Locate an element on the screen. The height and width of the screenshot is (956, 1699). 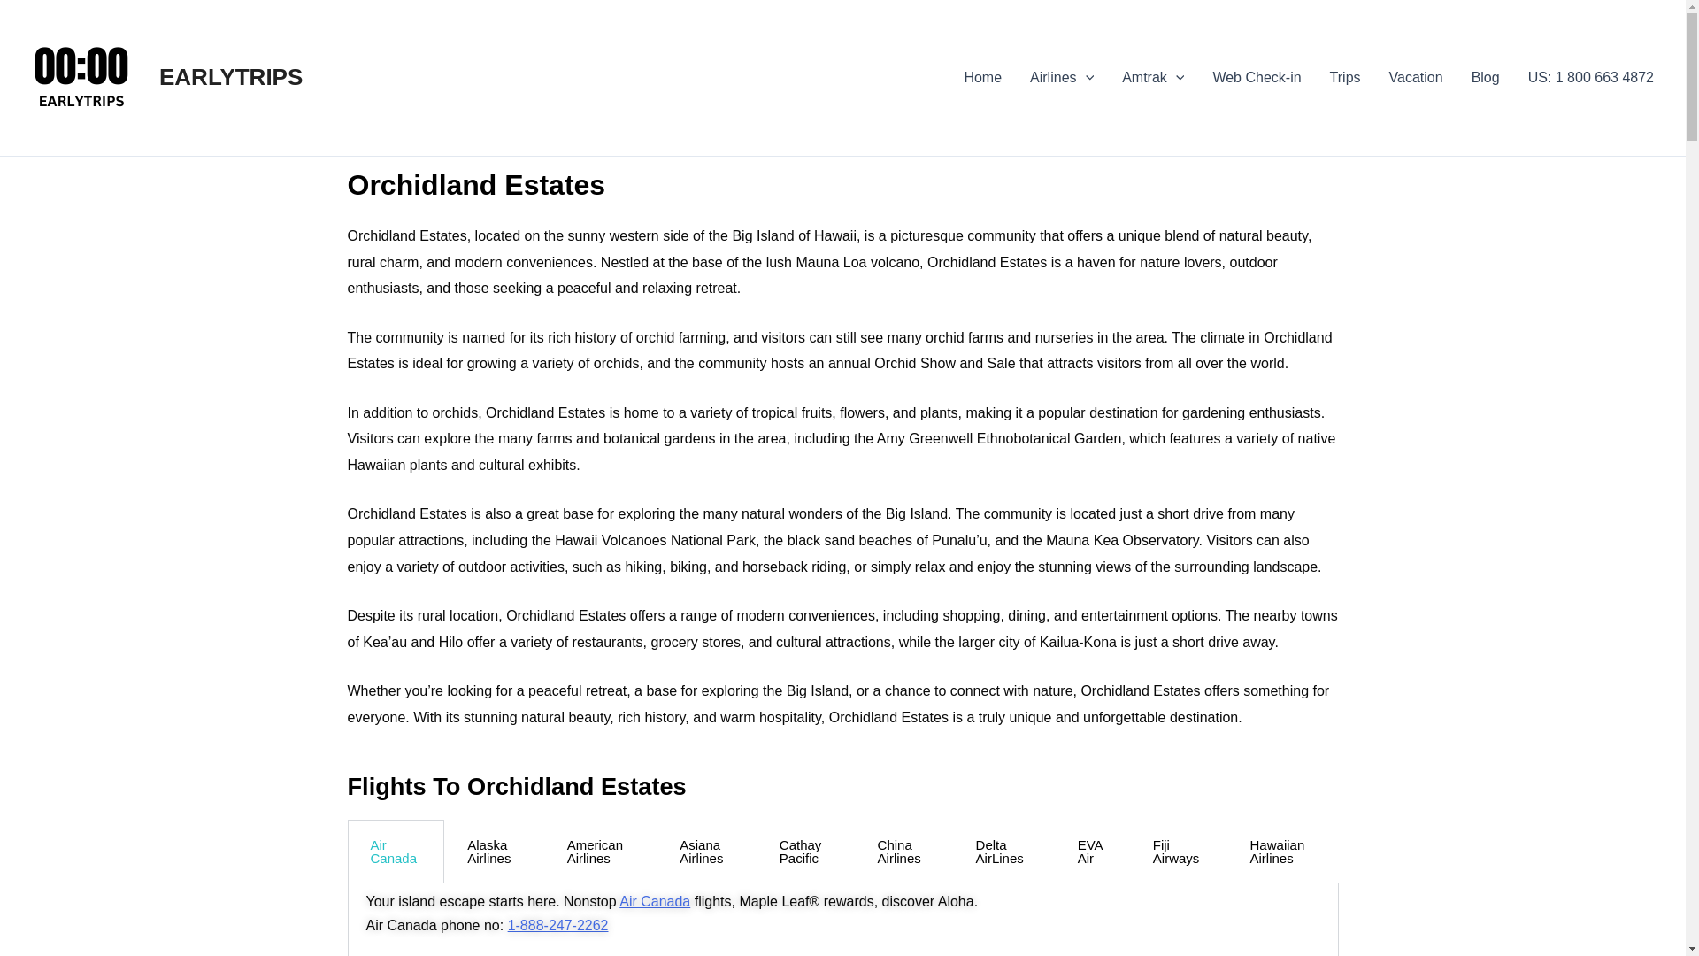
EARLYTRIPS is located at coordinates (230, 76).